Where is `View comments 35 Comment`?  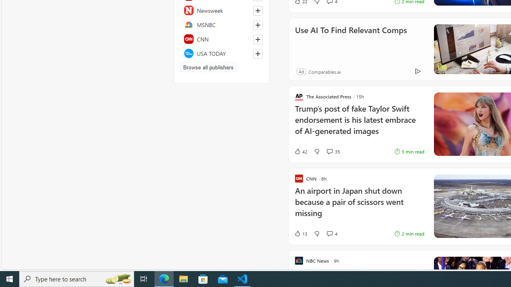 View comments 35 Comment is located at coordinates (329, 151).